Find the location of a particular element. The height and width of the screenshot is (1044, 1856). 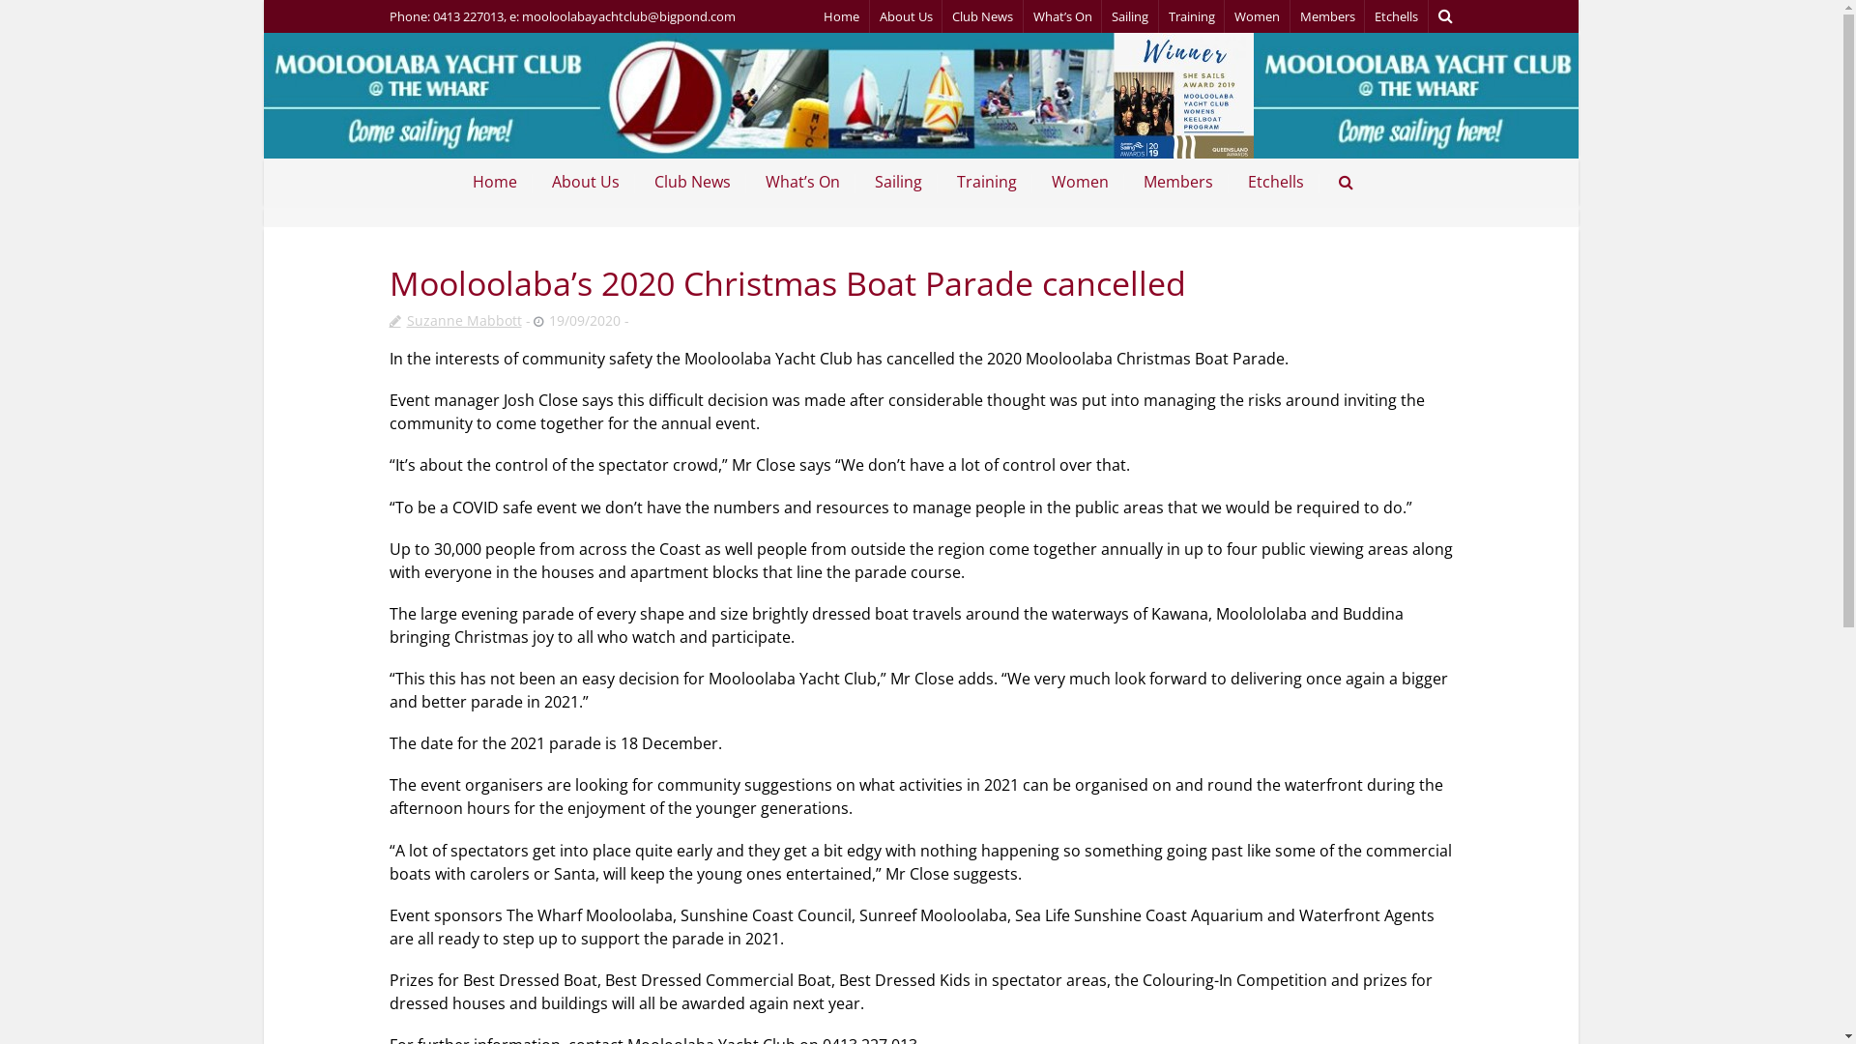

About Us is located at coordinates (906, 16).